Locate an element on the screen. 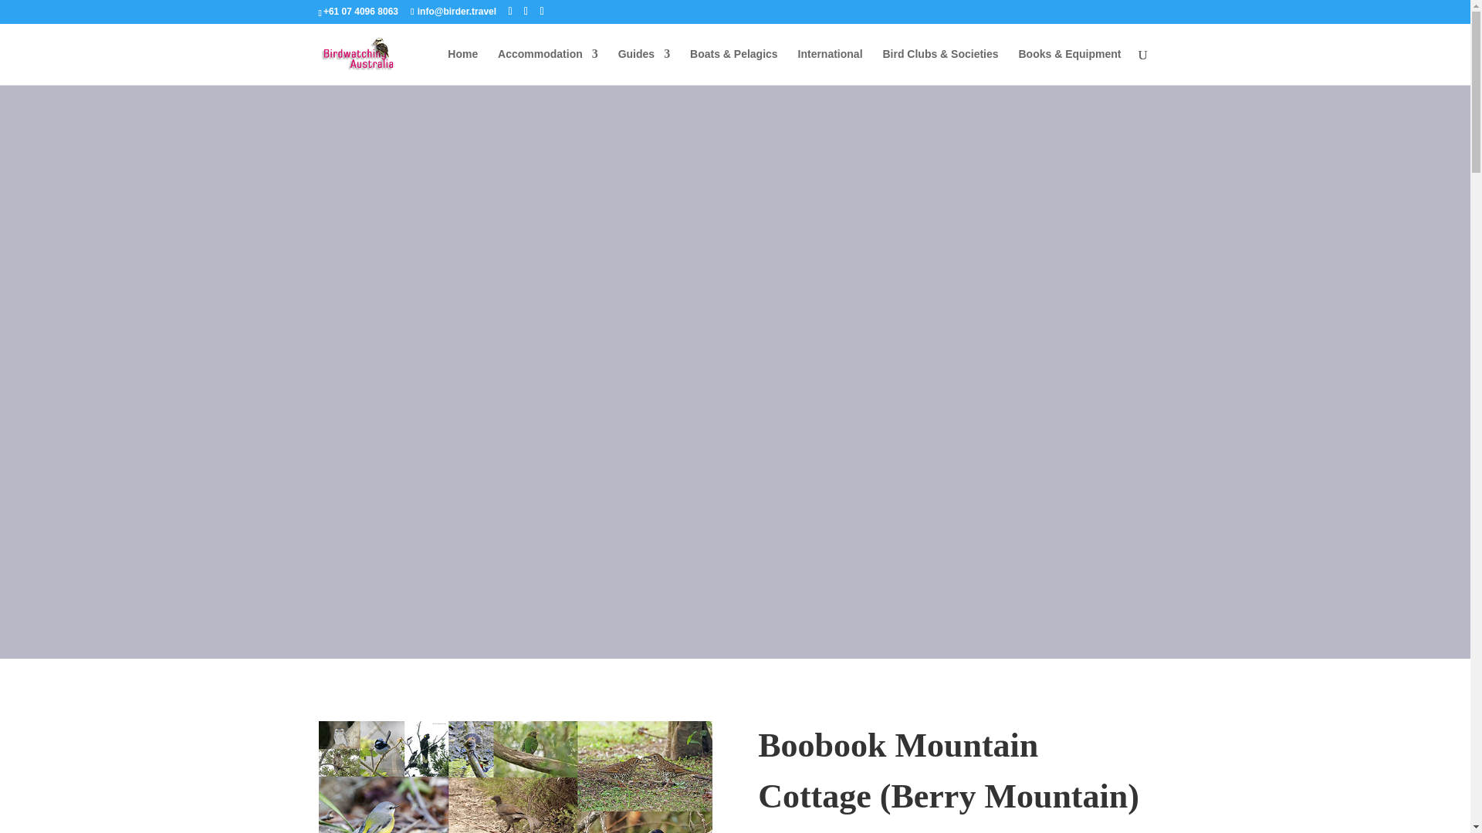 The image size is (1482, 833). Bookbook - Collage is located at coordinates (514, 777).